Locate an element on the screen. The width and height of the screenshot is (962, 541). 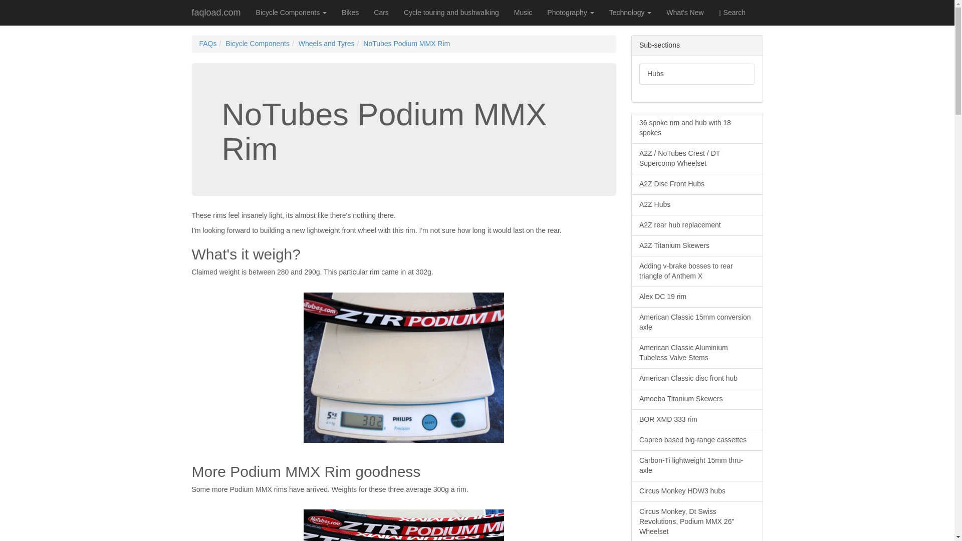
Wheels and Tyres is located at coordinates (327, 43).